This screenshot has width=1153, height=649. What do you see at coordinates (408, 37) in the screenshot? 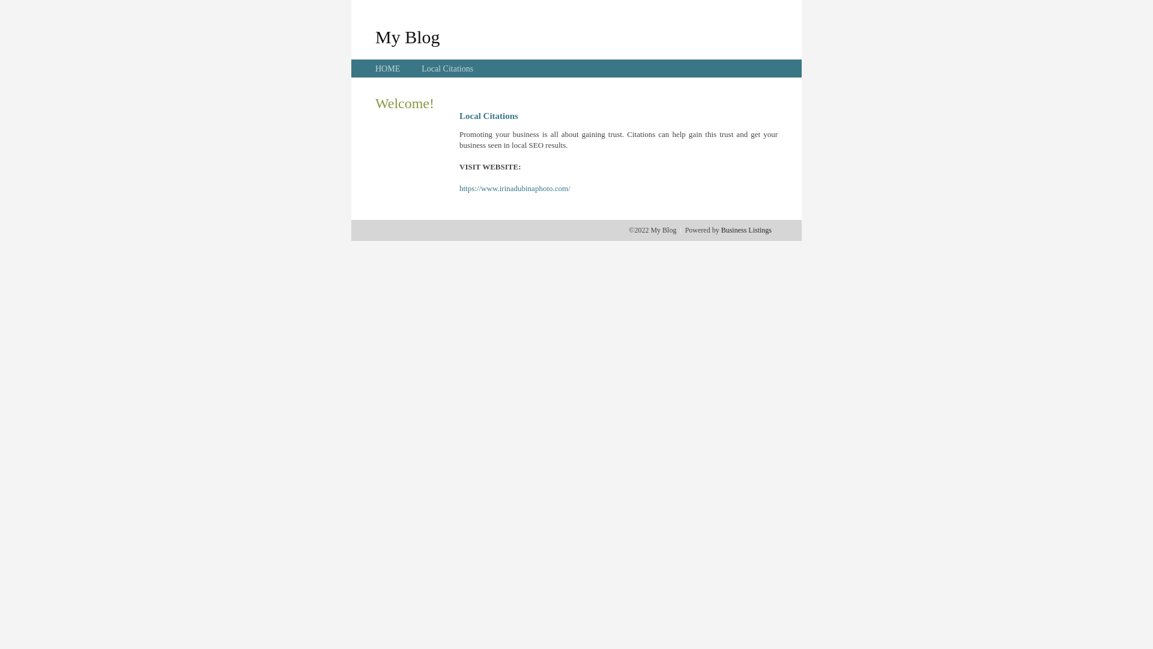
I see `My Blog` at bounding box center [408, 37].